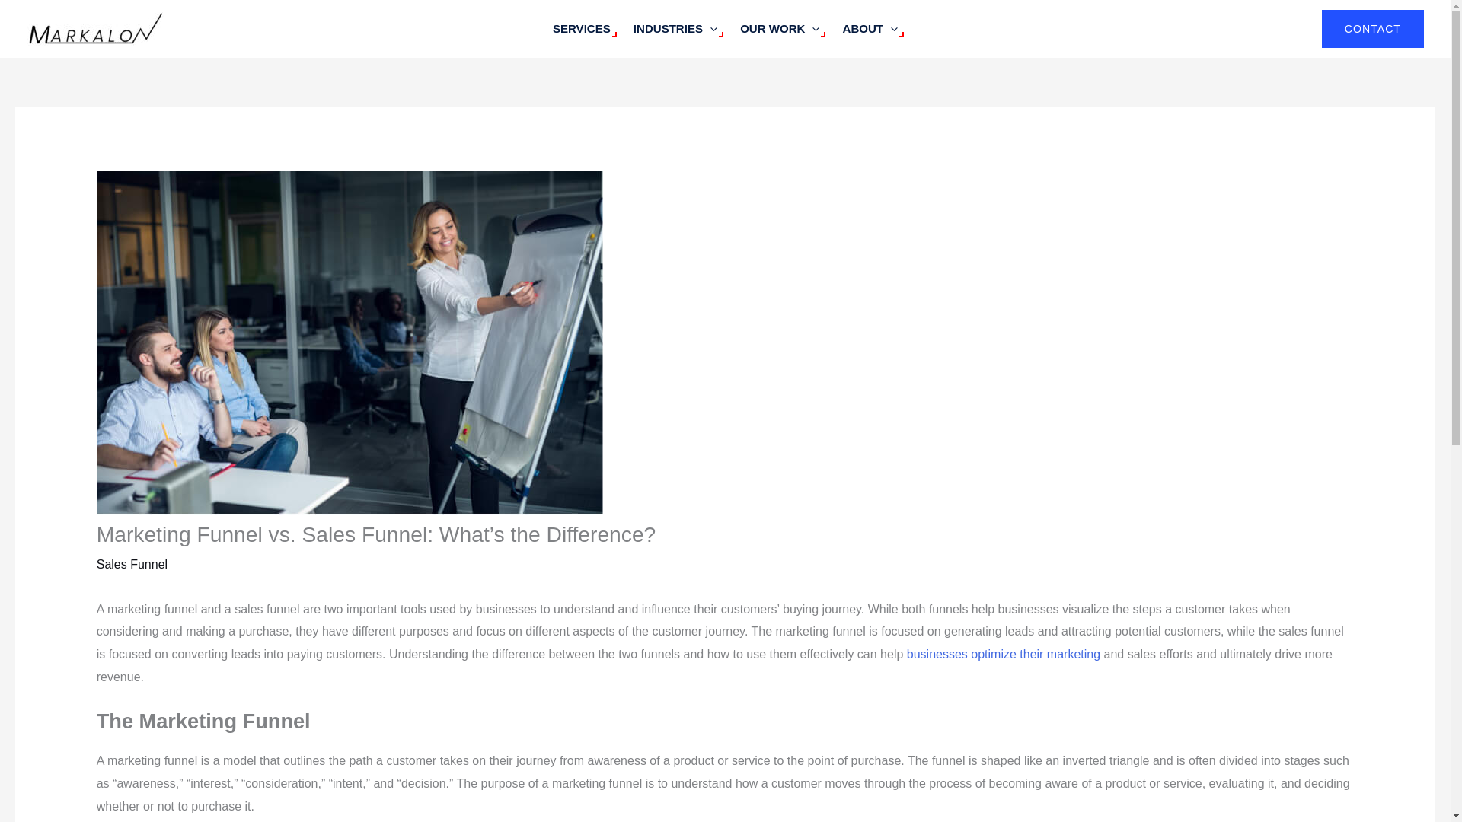 This screenshot has width=1462, height=822. Describe the element at coordinates (132, 564) in the screenshot. I see `Sales Funnel` at that location.